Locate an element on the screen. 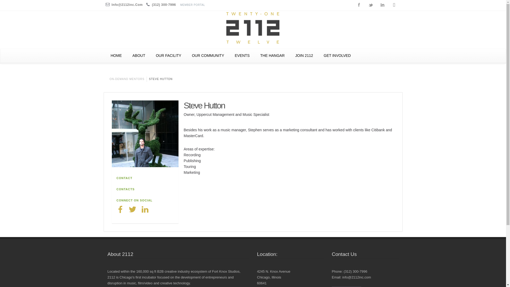 This screenshot has width=510, height=287. THE HANGAR is located at coordinates (273, 56).